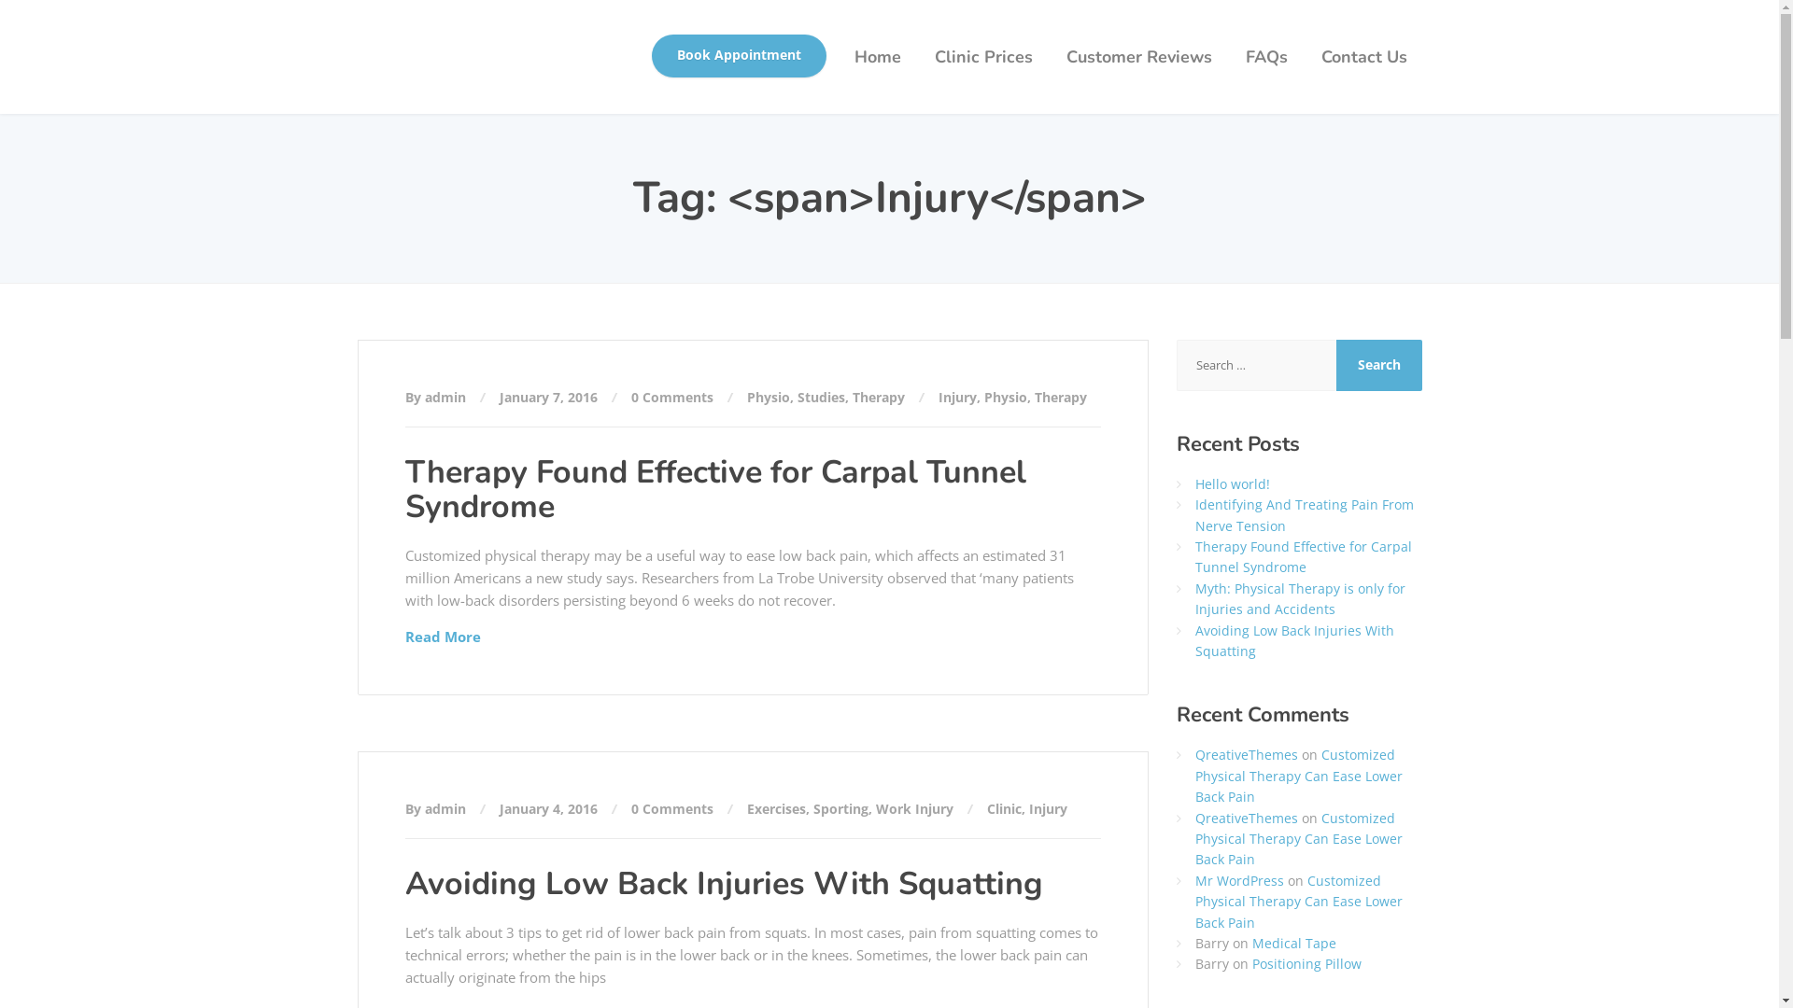  I want to click on Customized Physical Therapy Can Ease Lower Back Pain, so click(1299, 902).